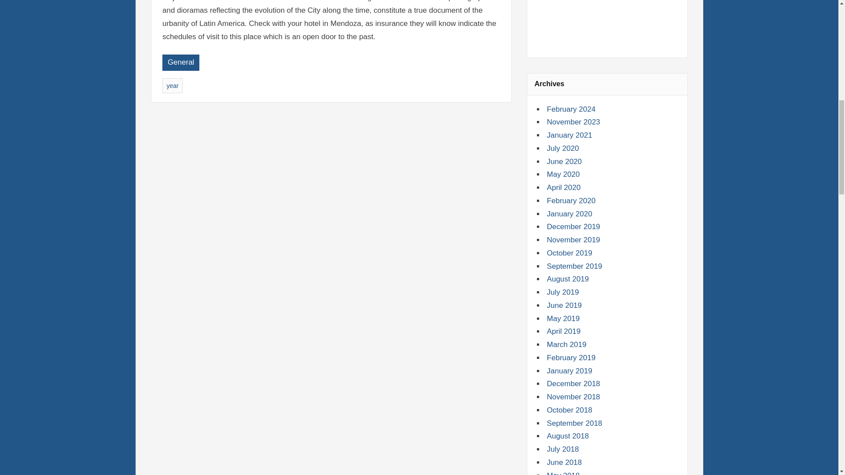 The height and width of the screenshot is (475, 845). Describe the element at coordinates (564, 331) in the screenshot. I see `April 2019` at that location.